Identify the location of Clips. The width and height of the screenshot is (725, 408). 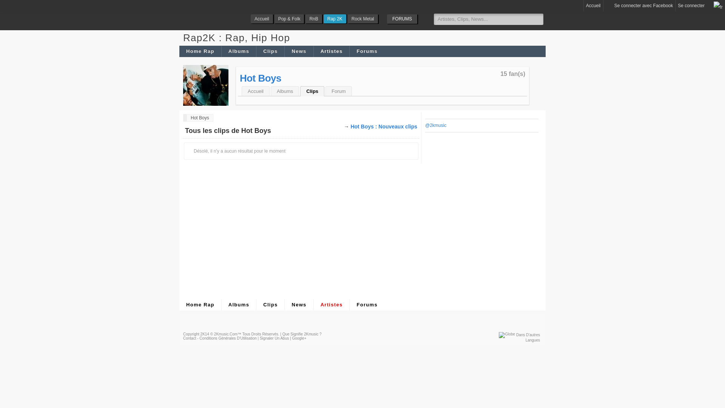
(270, 305).